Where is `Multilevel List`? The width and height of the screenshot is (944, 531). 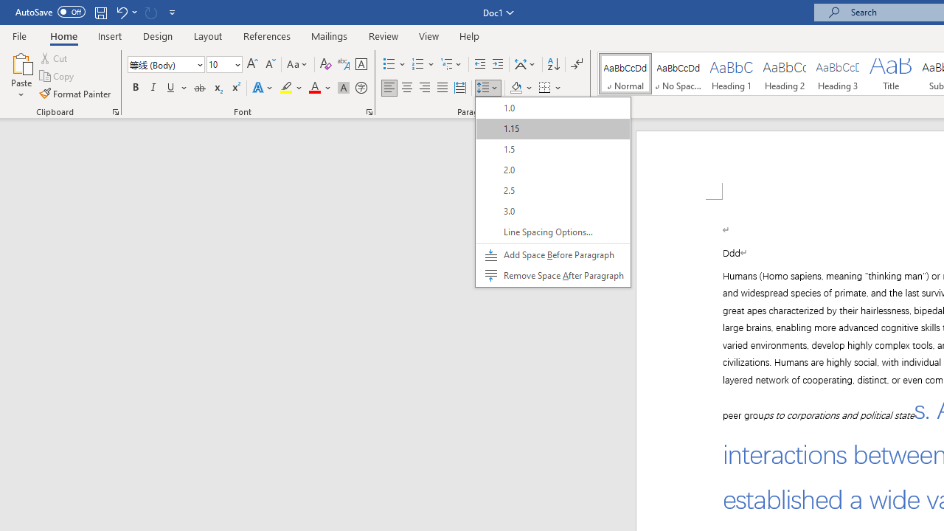 Multilevel List is located at coordinates (452, 65).